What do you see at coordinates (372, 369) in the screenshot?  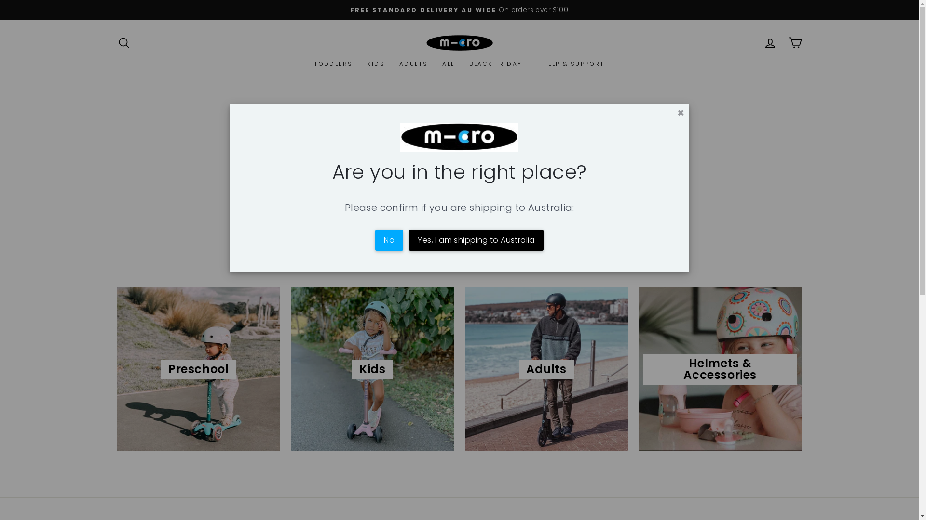 I see `Kids` at bounding box center [372, 369].